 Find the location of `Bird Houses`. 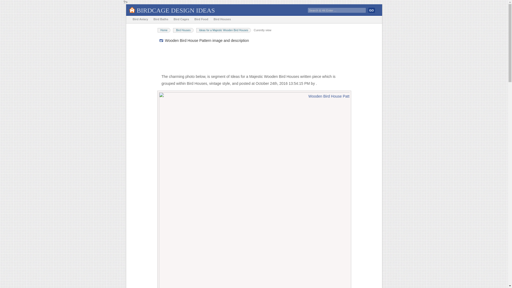

Bird Houses is located at coordinates (183, 30).